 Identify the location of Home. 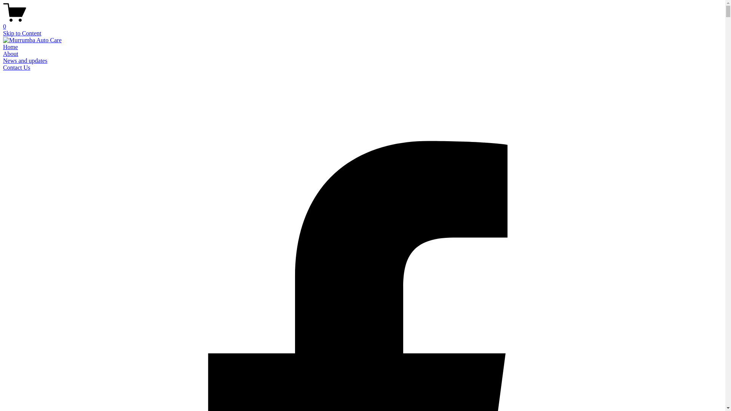
(11, 47).